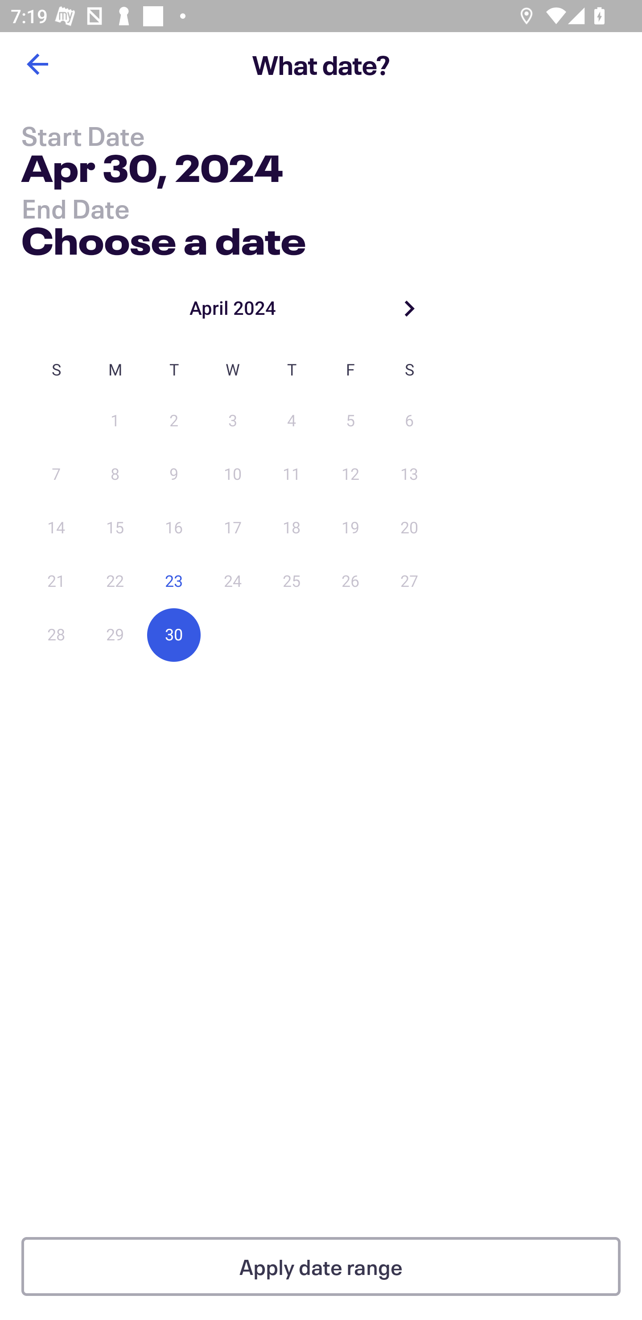  What do you see at coordinates (233, 474) in the screenshot?
I see `10 10 April 2024` at bounding box center [233, 474].